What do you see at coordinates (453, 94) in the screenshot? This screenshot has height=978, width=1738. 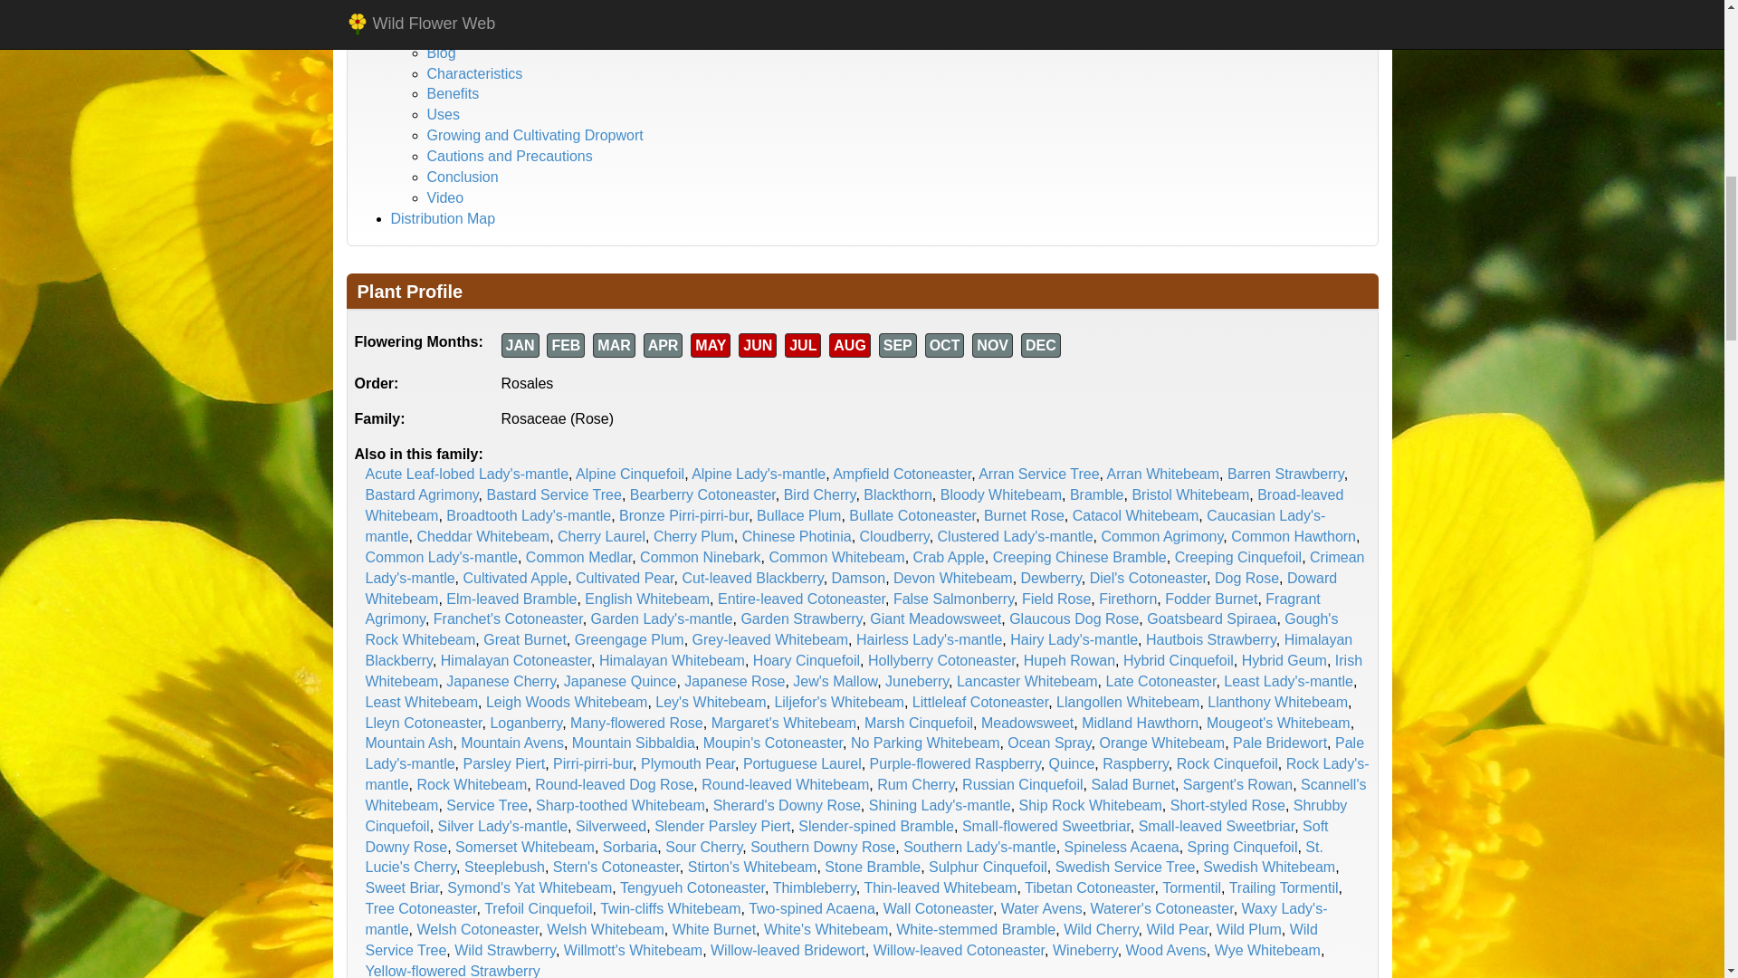 I see `Benefits` at bounding box center [453, 94].